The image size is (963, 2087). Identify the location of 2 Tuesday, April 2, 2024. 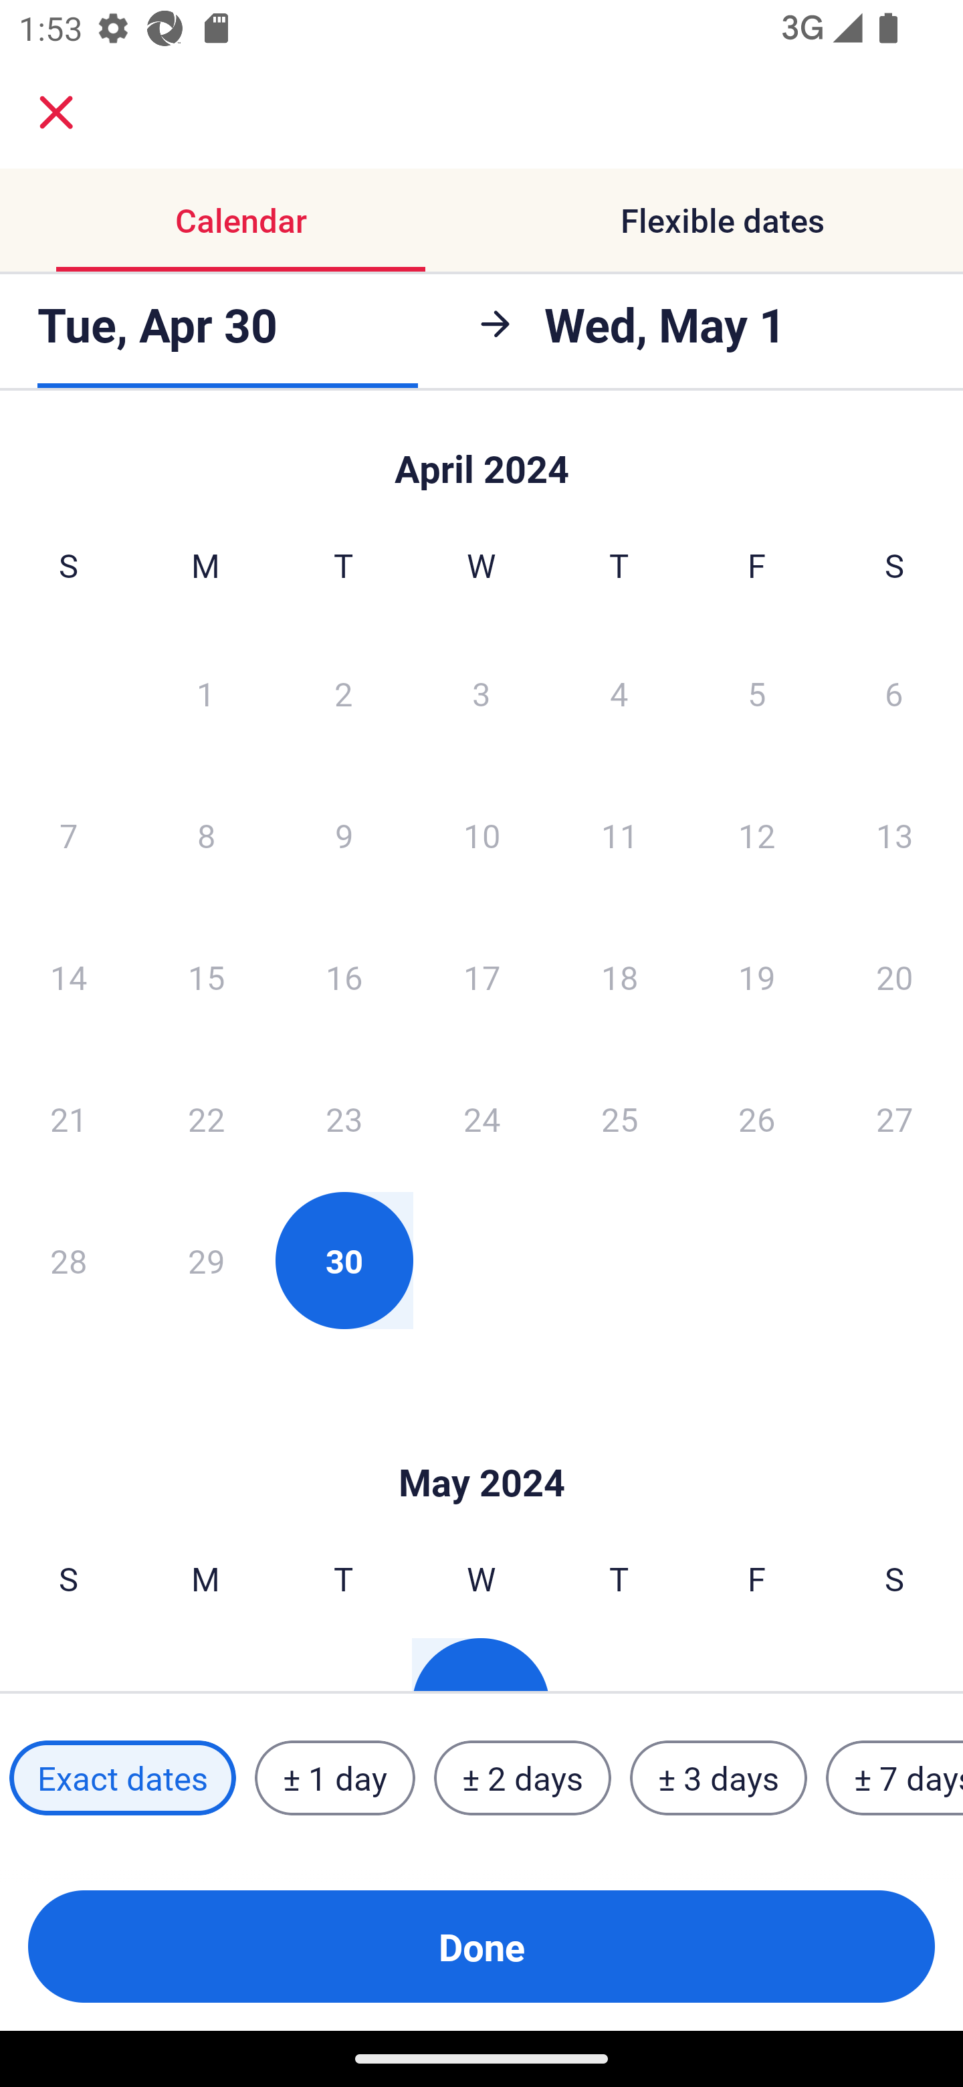
(343, 692).